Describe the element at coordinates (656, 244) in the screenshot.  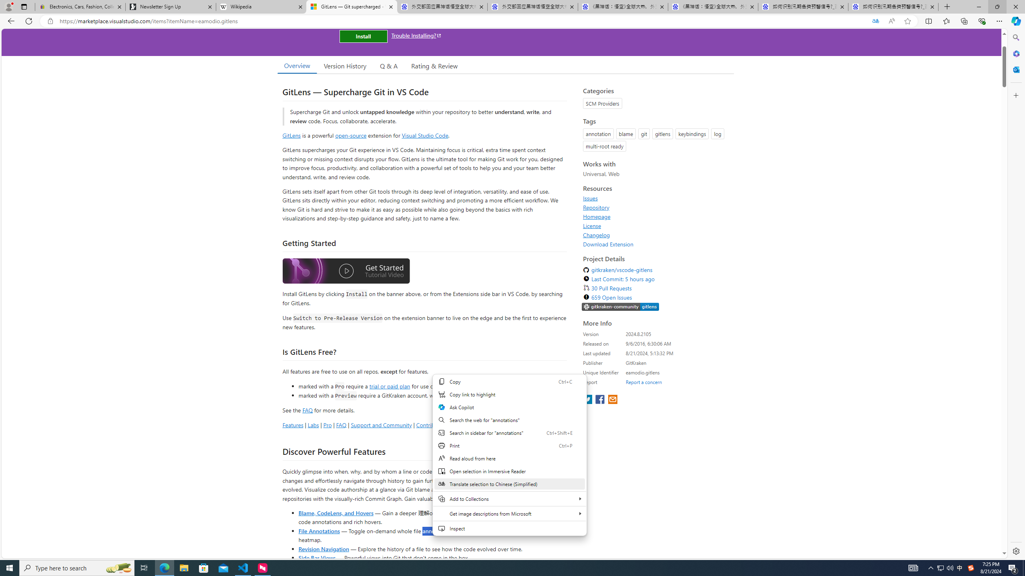
I see `Download Extension` at that location.